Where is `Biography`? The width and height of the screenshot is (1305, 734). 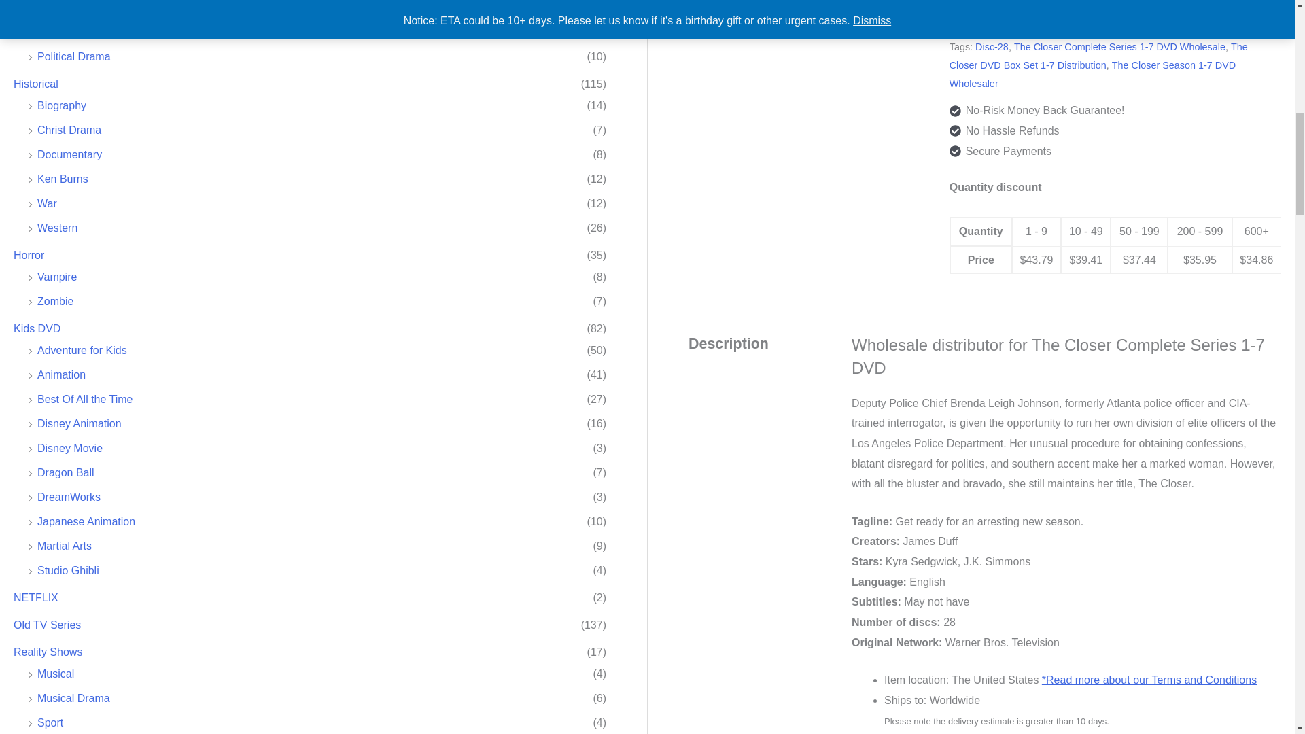
Biography is located at coordinates (61, 105).